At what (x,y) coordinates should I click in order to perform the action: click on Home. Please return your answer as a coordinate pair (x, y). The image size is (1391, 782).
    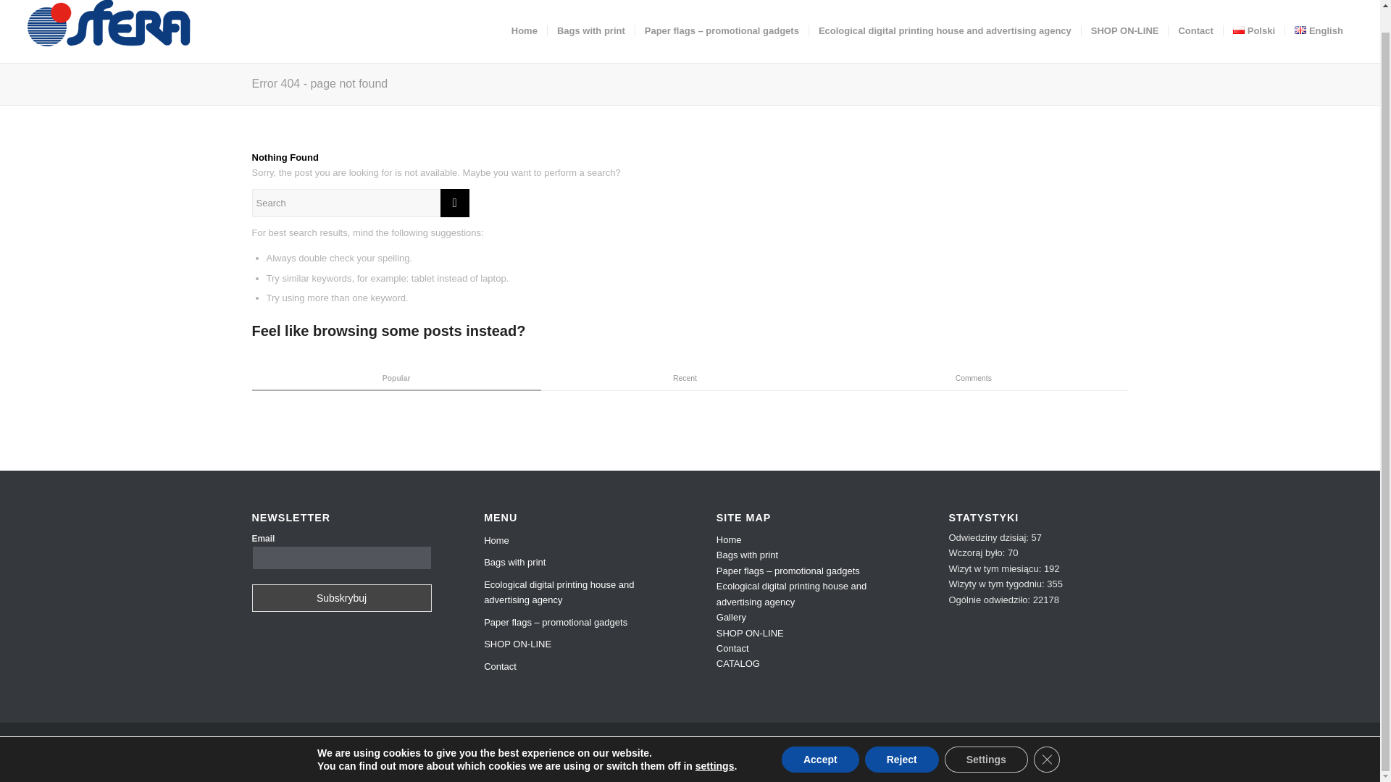
    Looking at the image, I should click on (574, 541).